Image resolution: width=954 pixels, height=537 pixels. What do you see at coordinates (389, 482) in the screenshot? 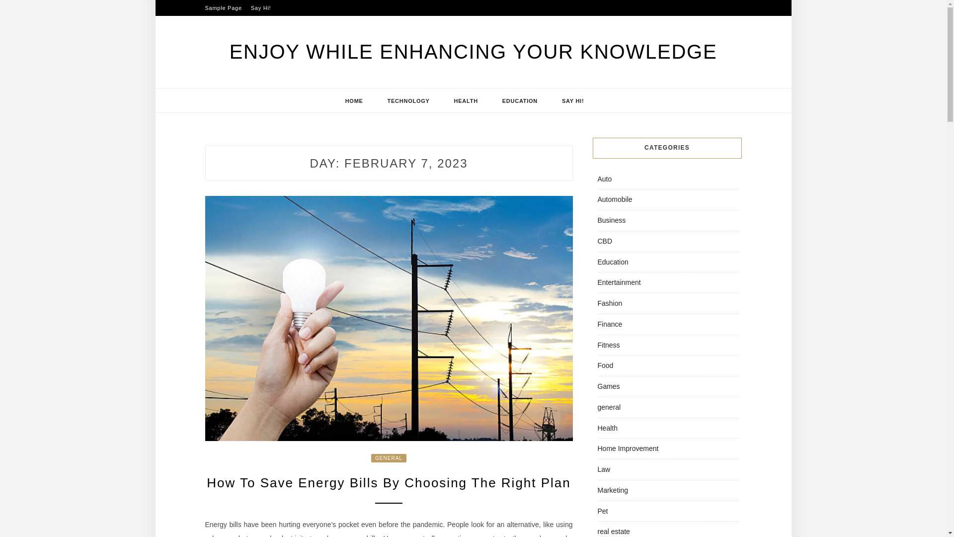
I see `How To Save Energy Bills By Choosing The Right Plan` at bounding box center [389, 482].